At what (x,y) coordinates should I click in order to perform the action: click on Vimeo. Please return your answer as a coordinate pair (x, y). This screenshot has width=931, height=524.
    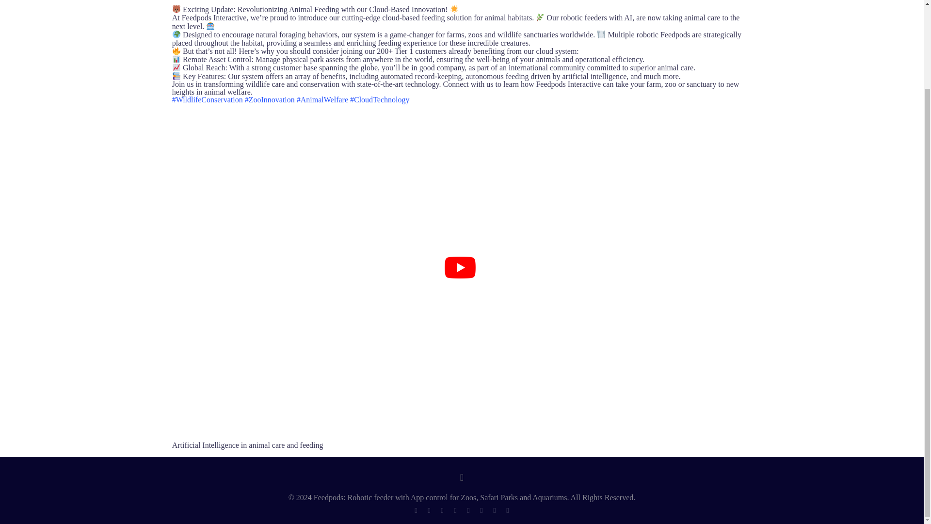
    Looking at the image, I should click on (455, 510).